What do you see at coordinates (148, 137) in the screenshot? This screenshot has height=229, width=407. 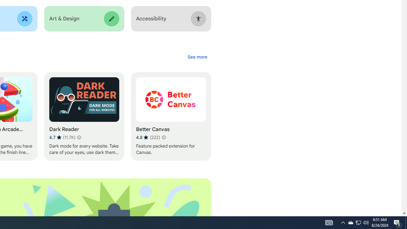 I see `Average rating 4.8 out of 5 stars. 222 ratings.` at bounding box center [148, 137].